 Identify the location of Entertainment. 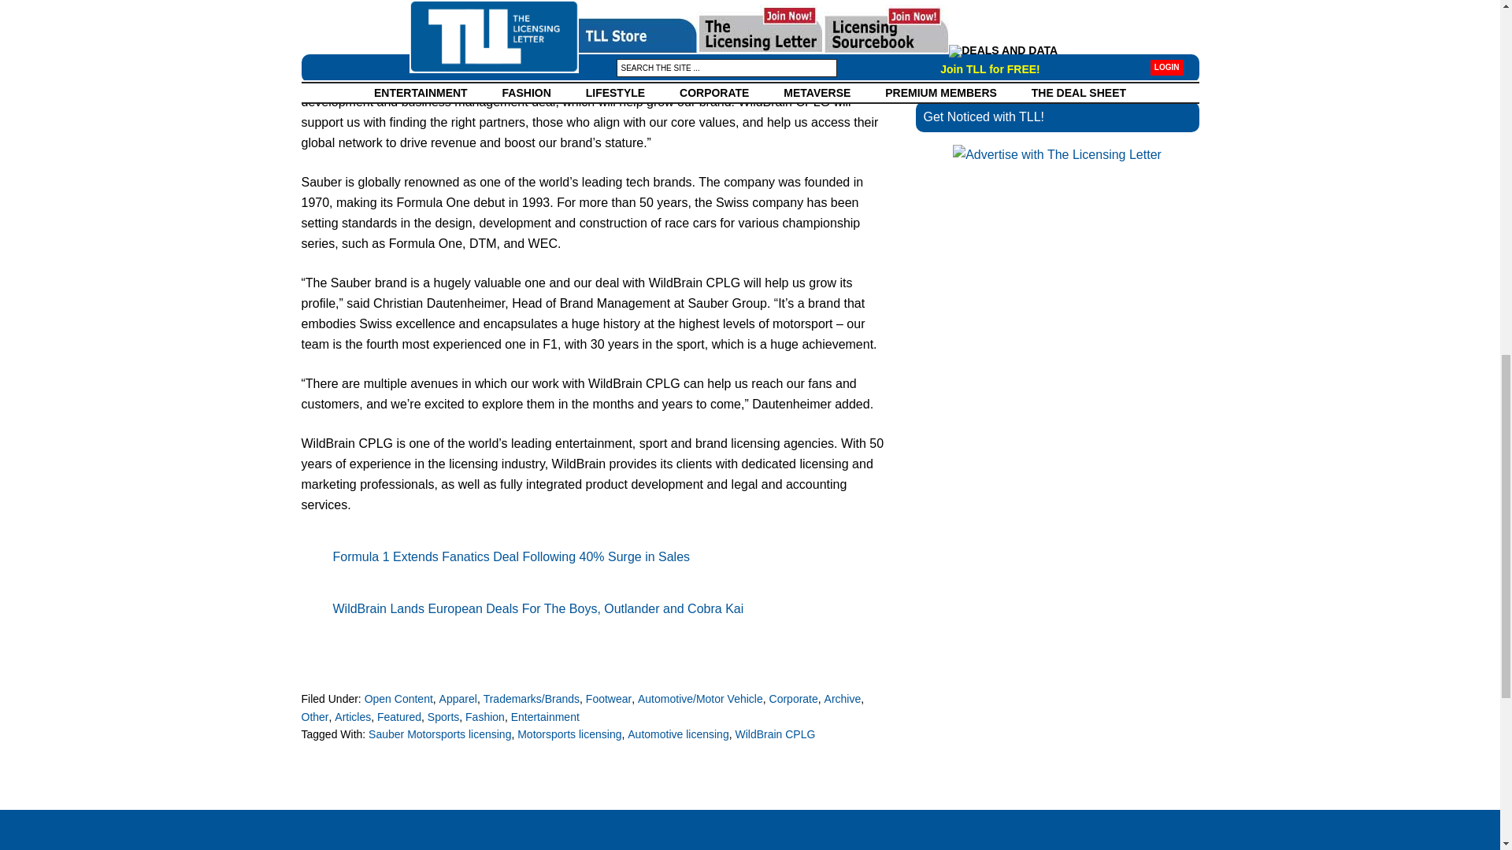
(545, 716).